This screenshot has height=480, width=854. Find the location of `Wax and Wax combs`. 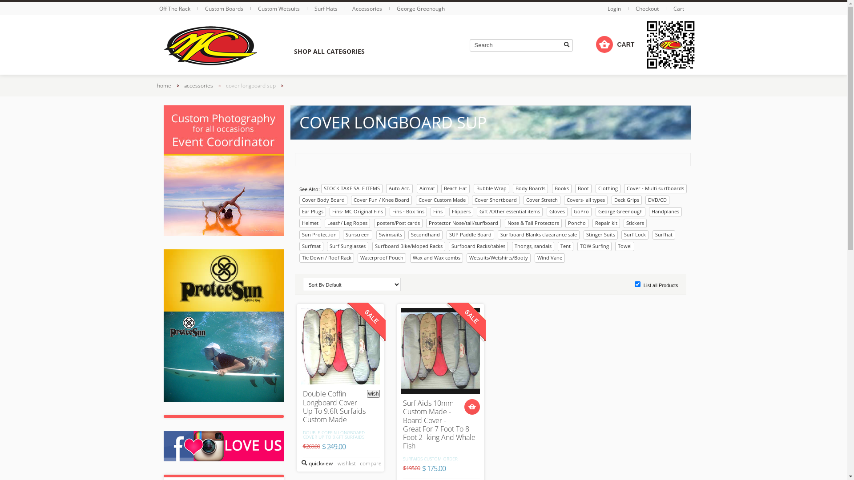

Wax and Wax combs is located at coordinates (437, 258).